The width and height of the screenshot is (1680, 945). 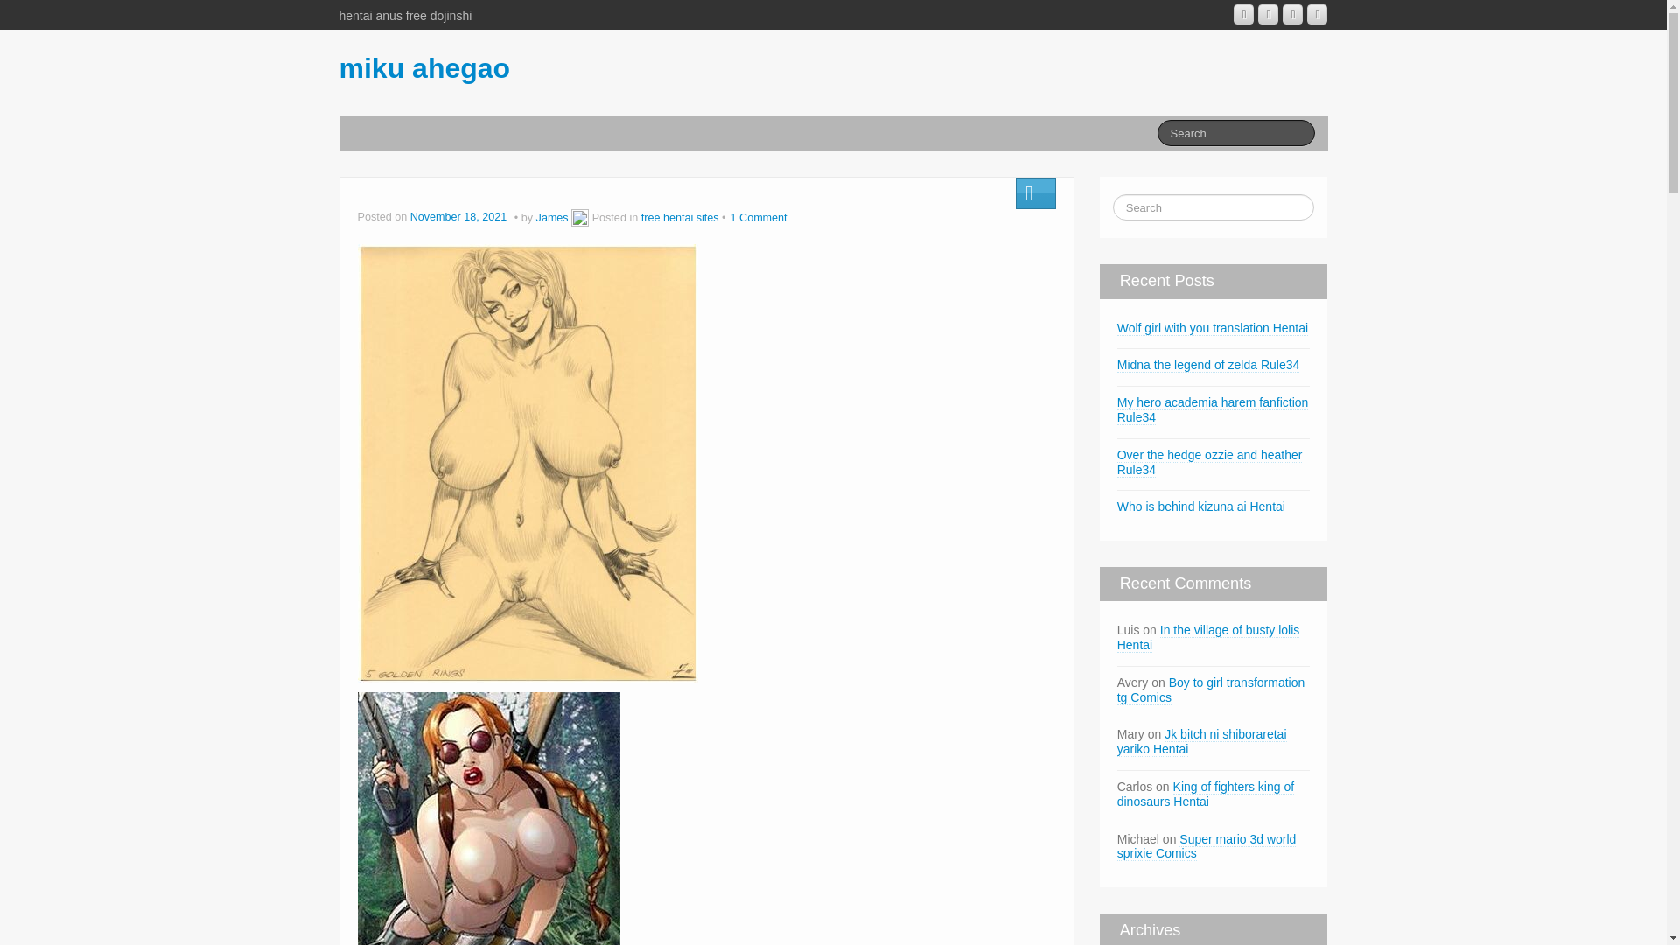 What do you see at coordinates (579, 217) in the screenshot?
I see `View all posts by James` at bounding box center [579, 217].